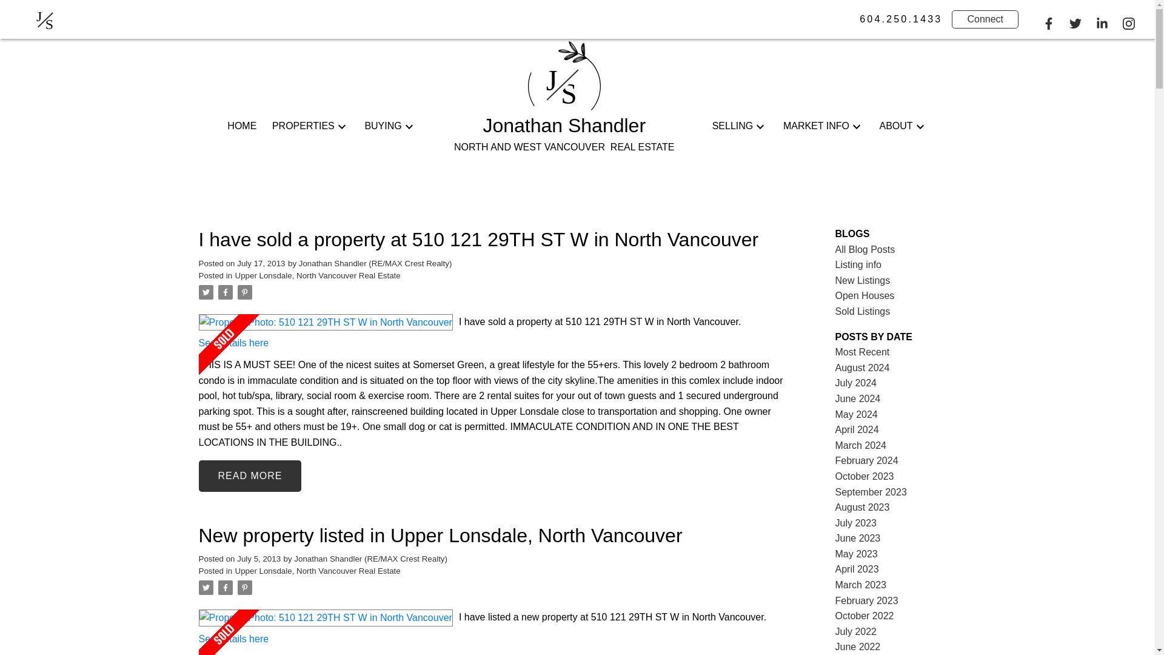  I want to click on Upper Lonsdale, North Vancouver Real Estate, so click(318, 571).